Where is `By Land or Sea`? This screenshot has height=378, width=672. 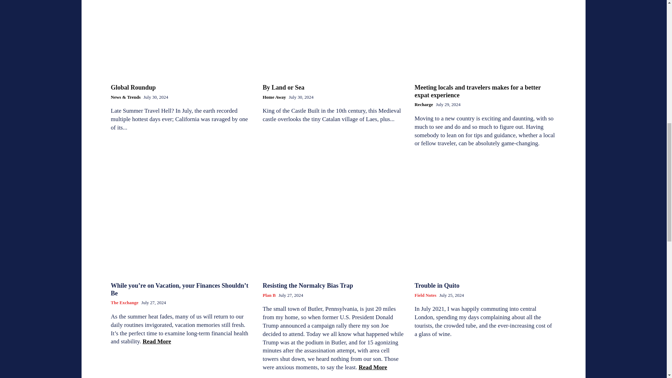 By Land or Sea is located at coordinates (333, 35).